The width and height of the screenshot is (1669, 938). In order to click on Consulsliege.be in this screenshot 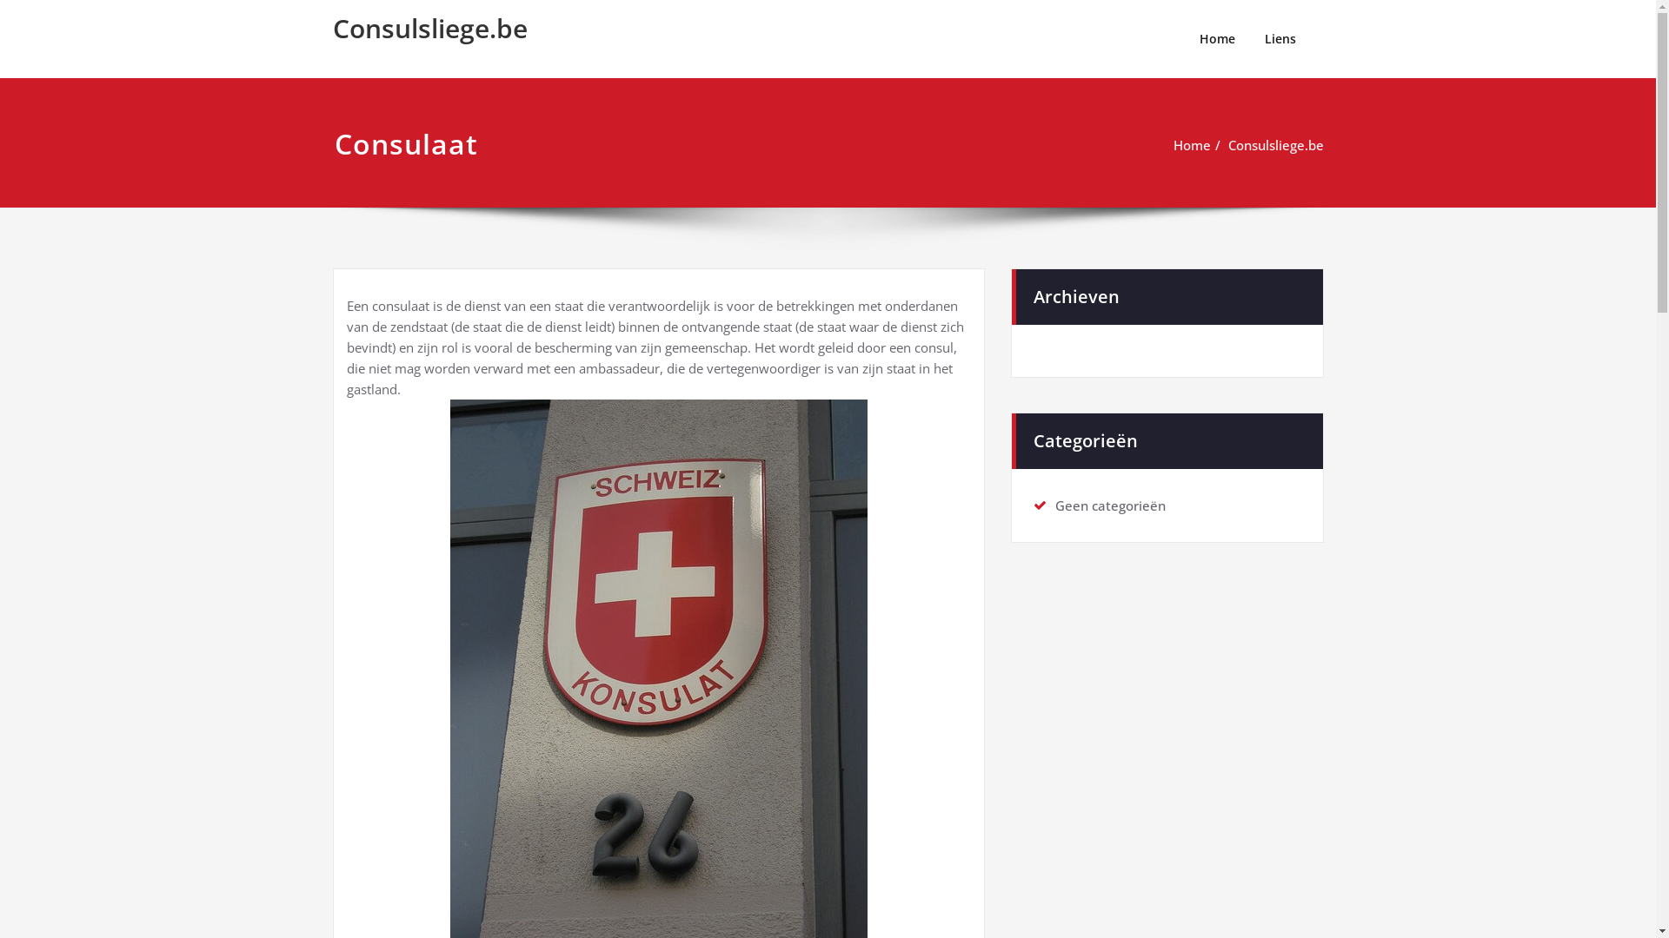, I will do `click(1275, 145)`.